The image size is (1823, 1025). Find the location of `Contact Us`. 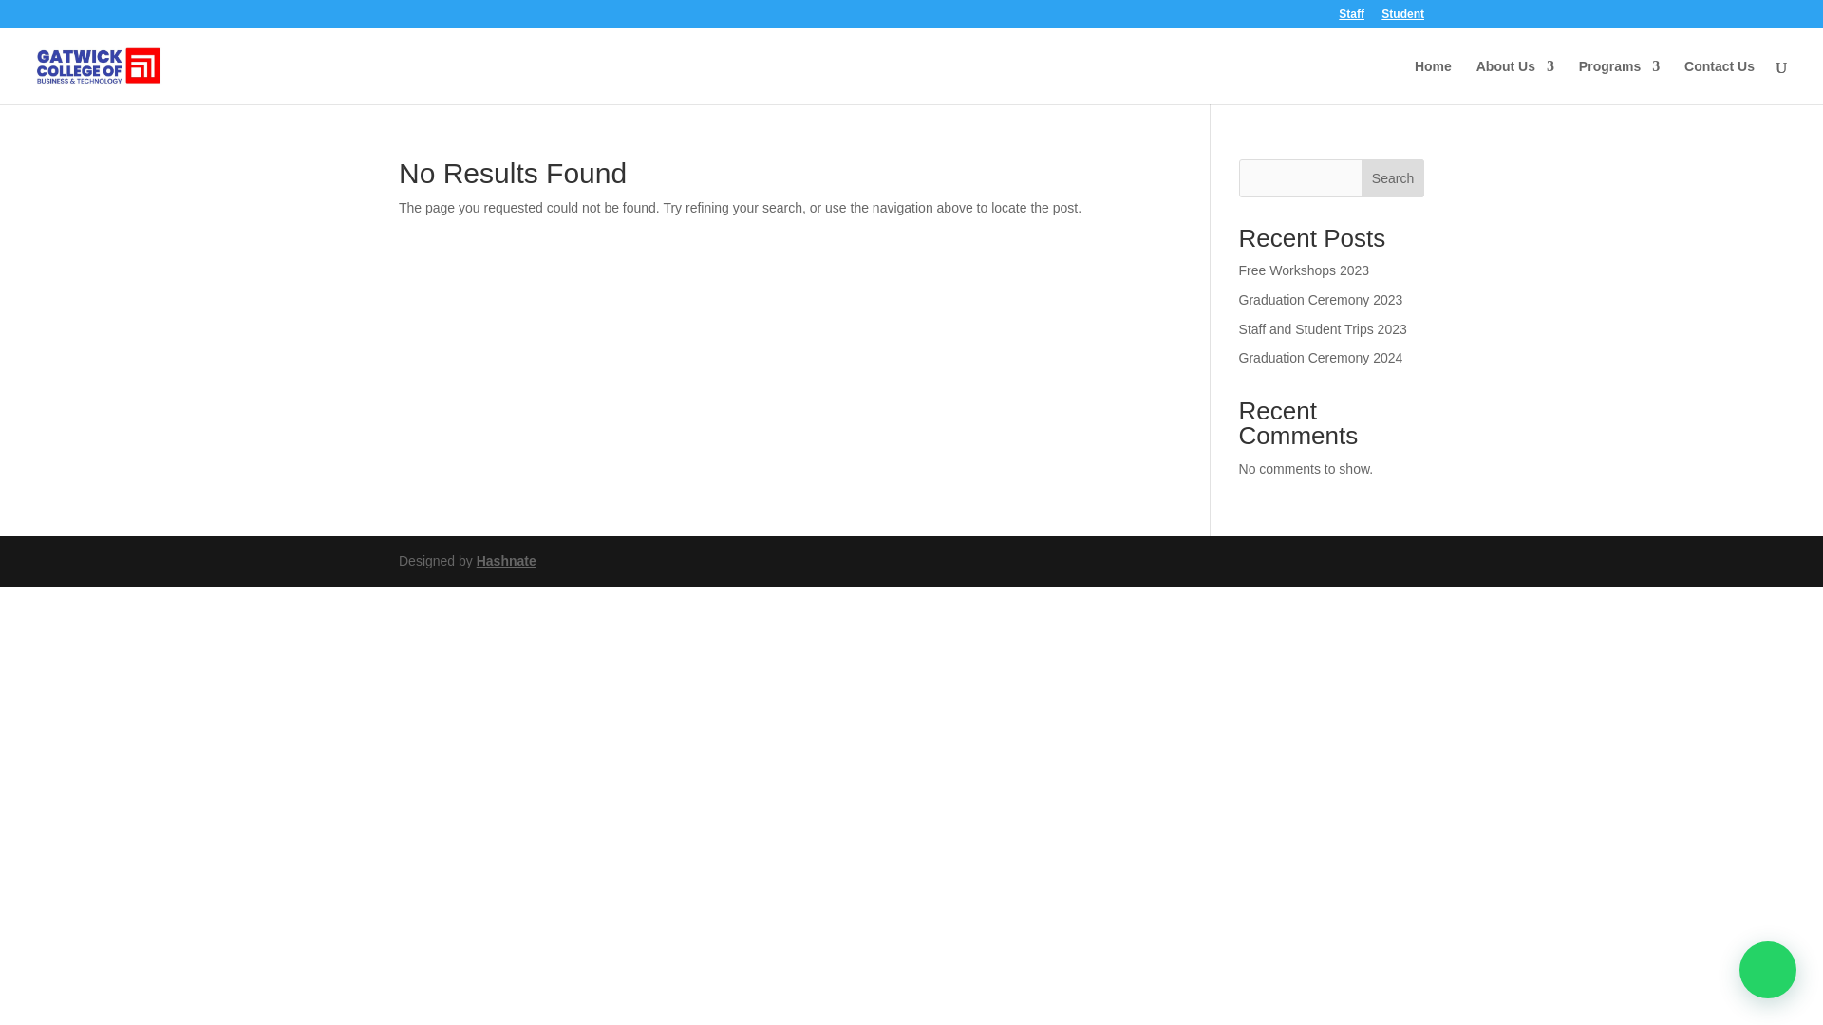

Contact Us is located at coordinates (1719, 82).